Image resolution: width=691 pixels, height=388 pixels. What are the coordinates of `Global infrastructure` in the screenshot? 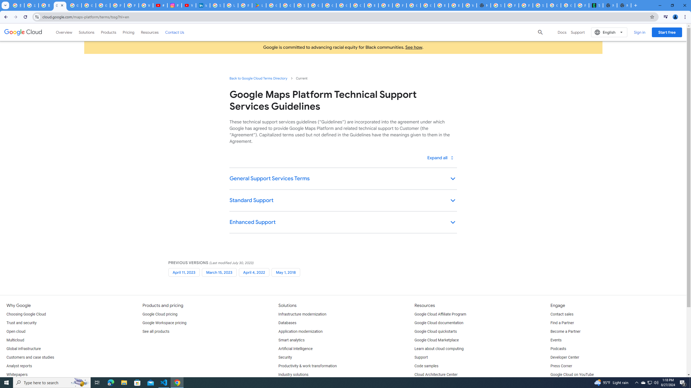 It's located at (23, 349).